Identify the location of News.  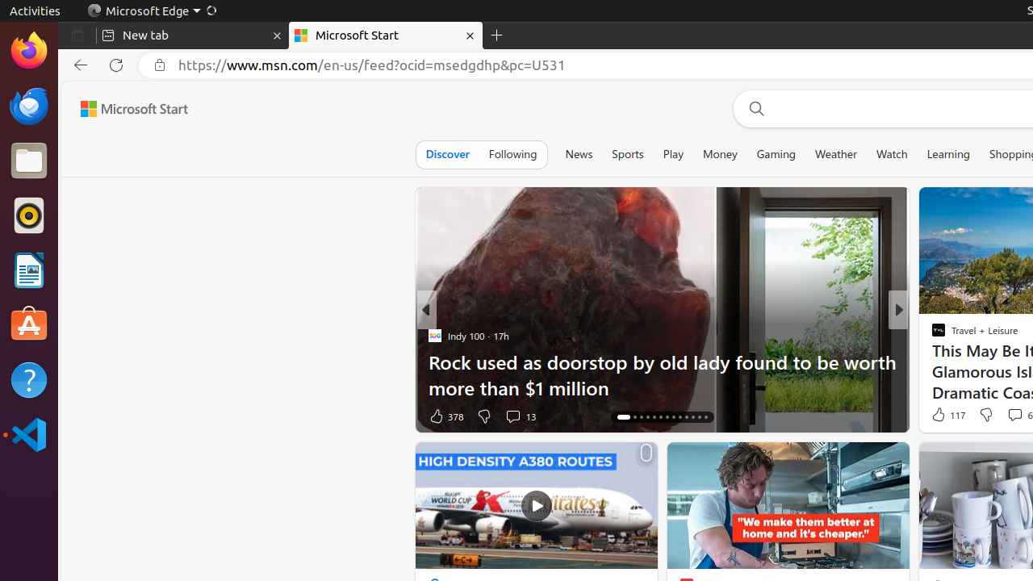
(579, 154).